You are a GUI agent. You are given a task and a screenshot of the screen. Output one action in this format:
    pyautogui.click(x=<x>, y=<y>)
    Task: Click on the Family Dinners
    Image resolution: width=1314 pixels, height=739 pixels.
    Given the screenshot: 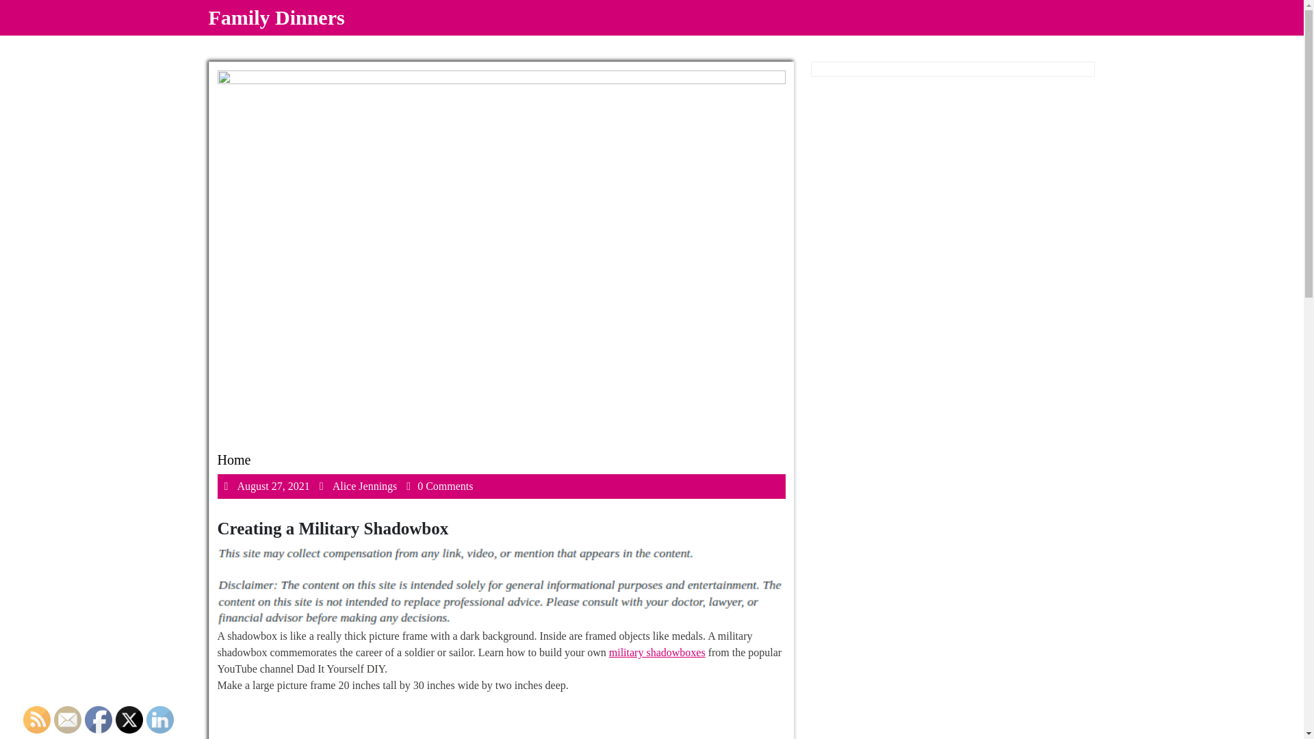 What is the action you would take?
    pyautogui.click(x=129, y=720)
    